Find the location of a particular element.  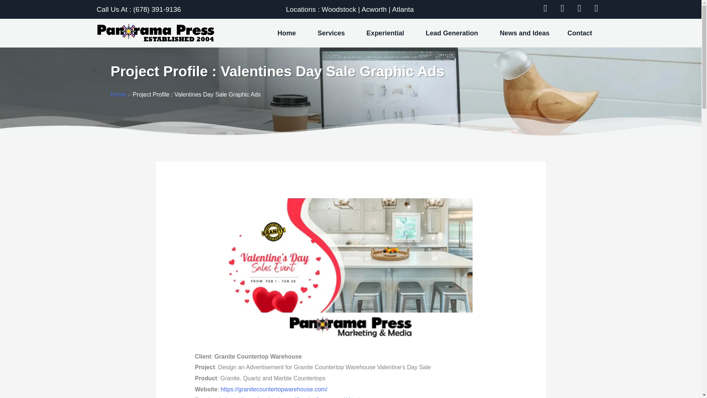

Atlanta is located at coordinates (403, 9).